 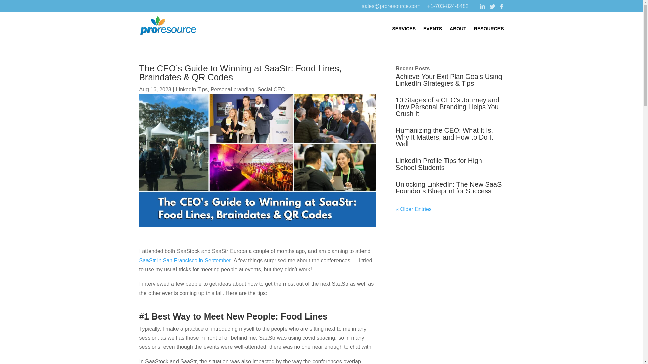 I want to click on RESOURCES, so click(x=489, y=29).